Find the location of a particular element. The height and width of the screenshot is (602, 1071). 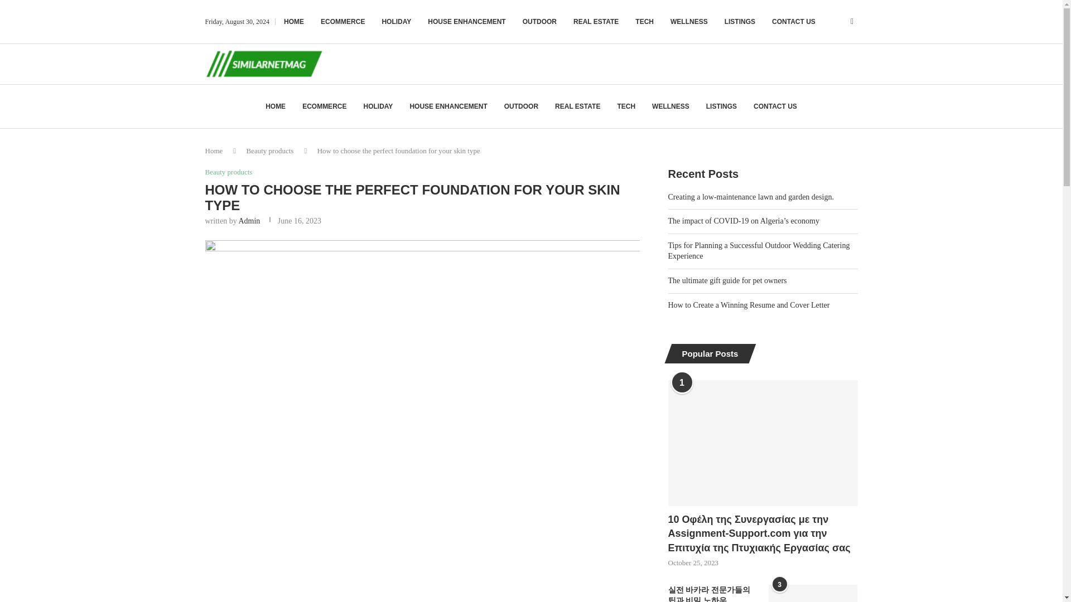

Common mistakes to avoid when selling your home is located at coordinates (813, 593).